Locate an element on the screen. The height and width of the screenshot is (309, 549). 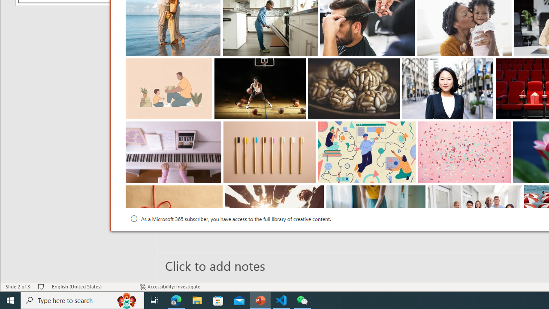
Thumbnail is located at coordinates (516, 192).